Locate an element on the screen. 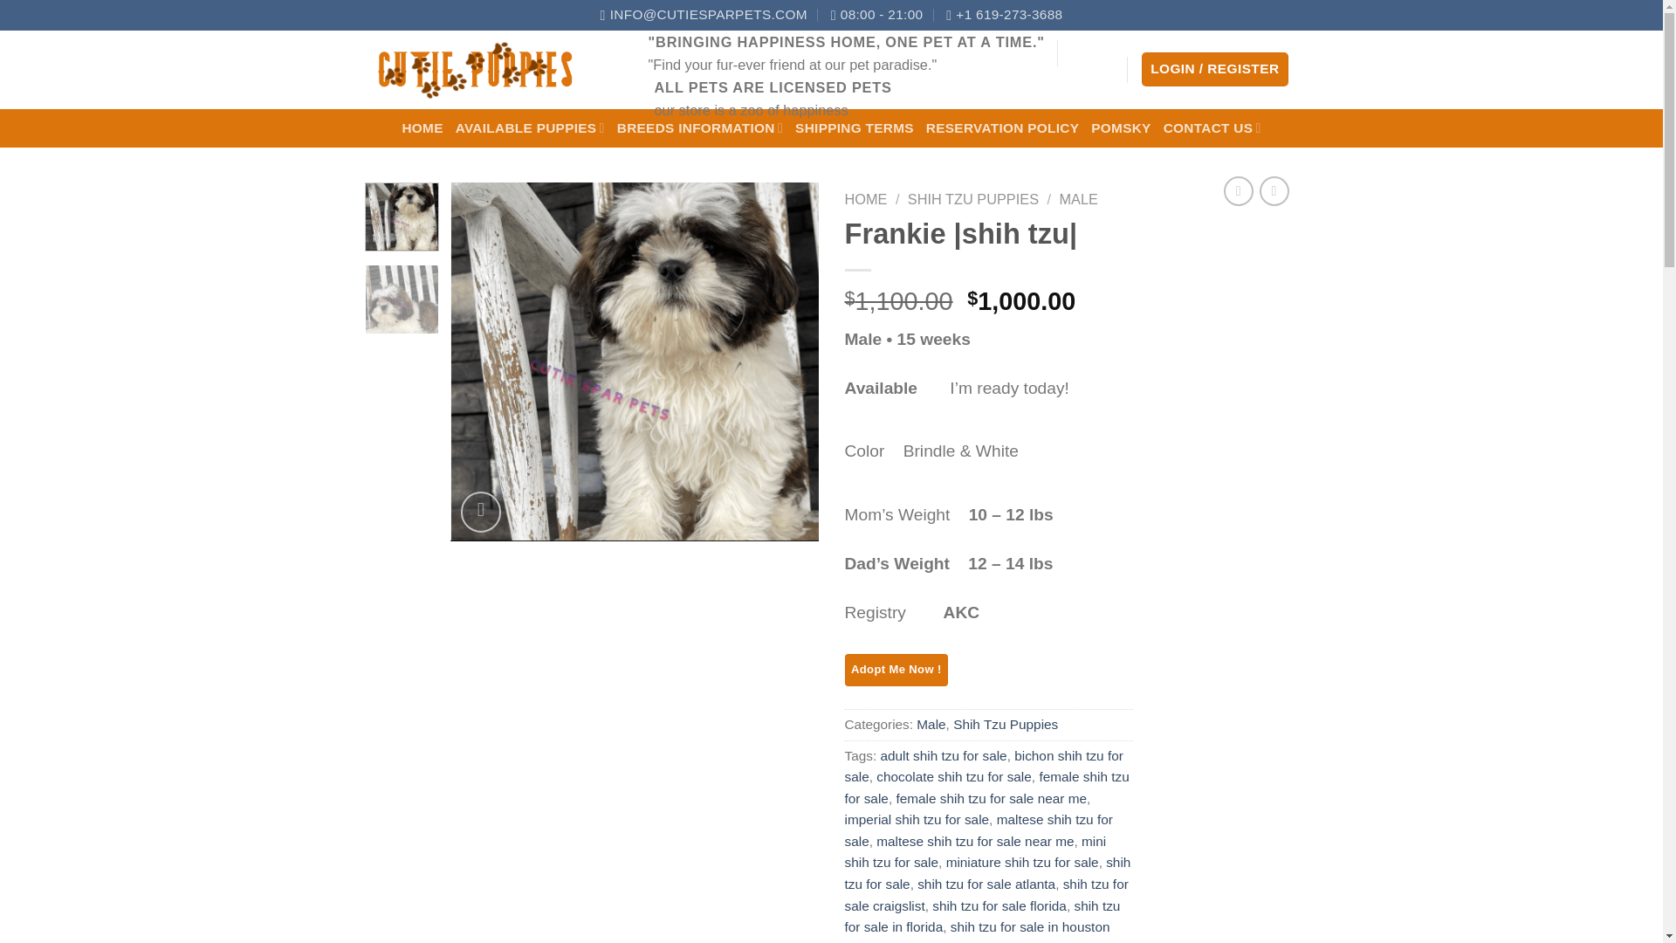 This screenshot has width=1676, height=943. SHIPPING TERMS is located at coordinates (854, 128).